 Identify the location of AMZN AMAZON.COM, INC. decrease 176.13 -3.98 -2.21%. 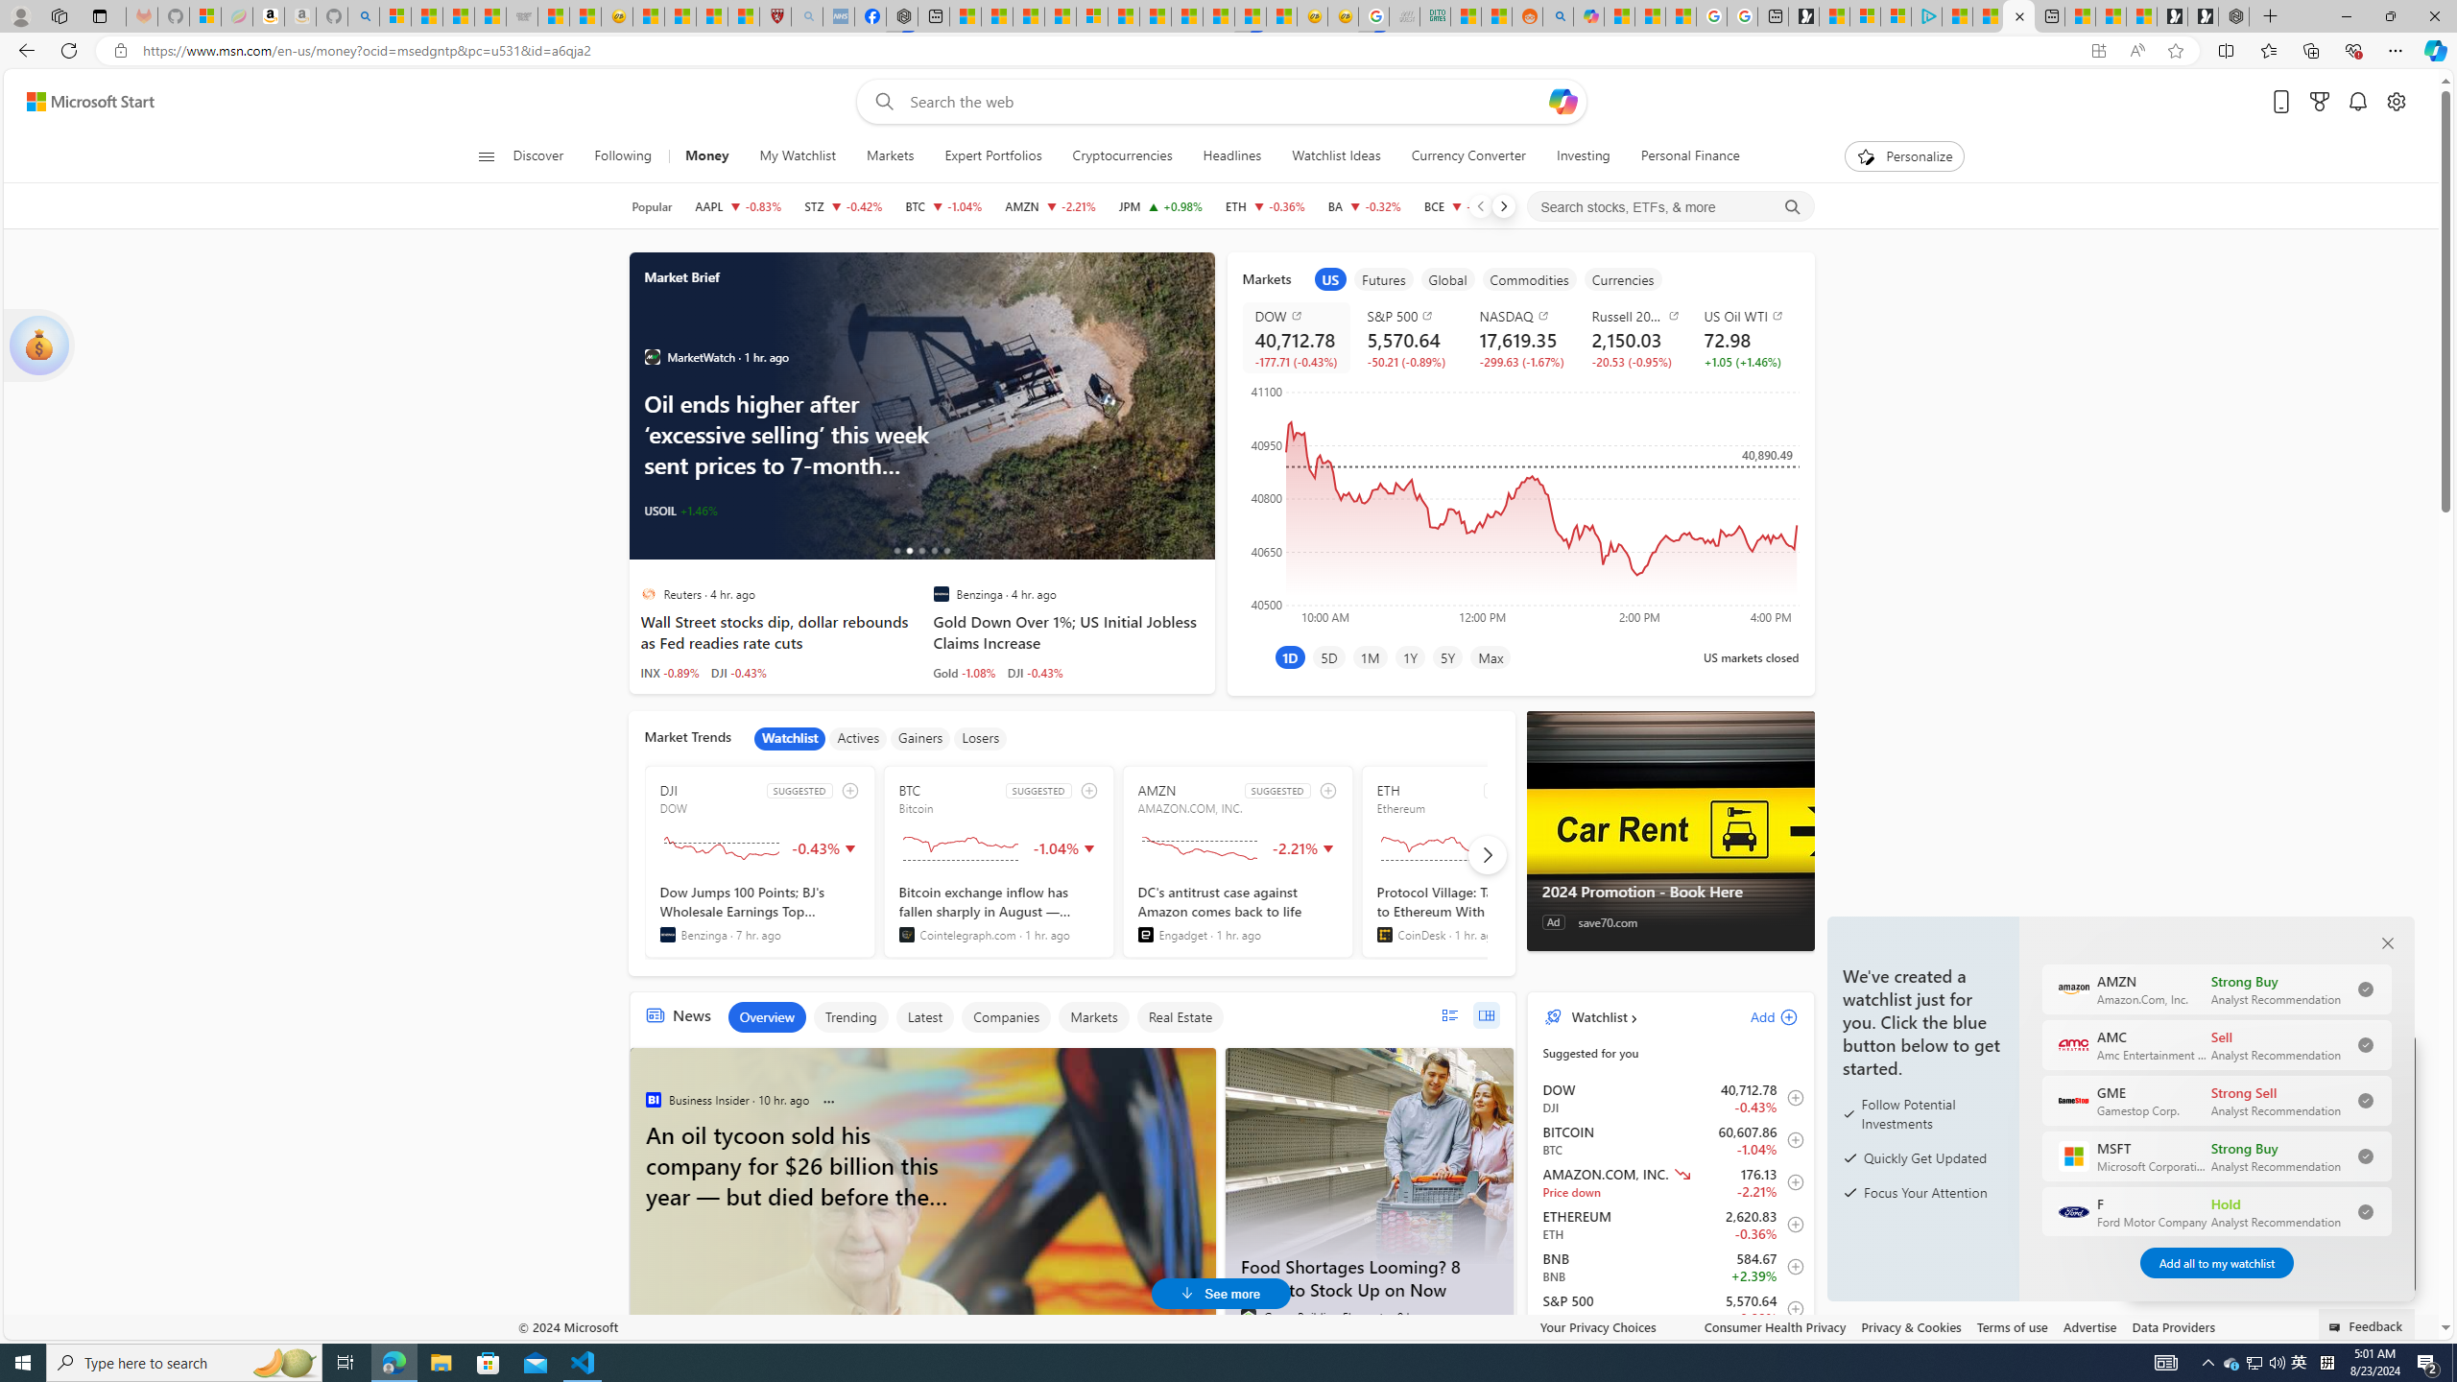
(1050, 206).